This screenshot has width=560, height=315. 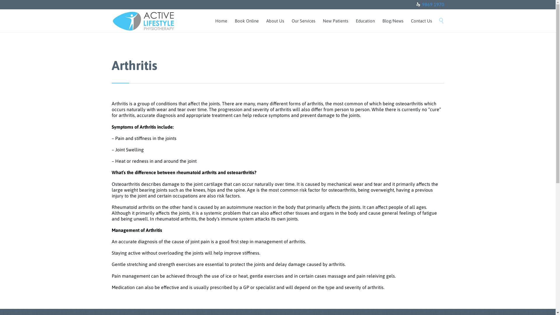 I want to click on Our Services, so click(x=303, y=22).